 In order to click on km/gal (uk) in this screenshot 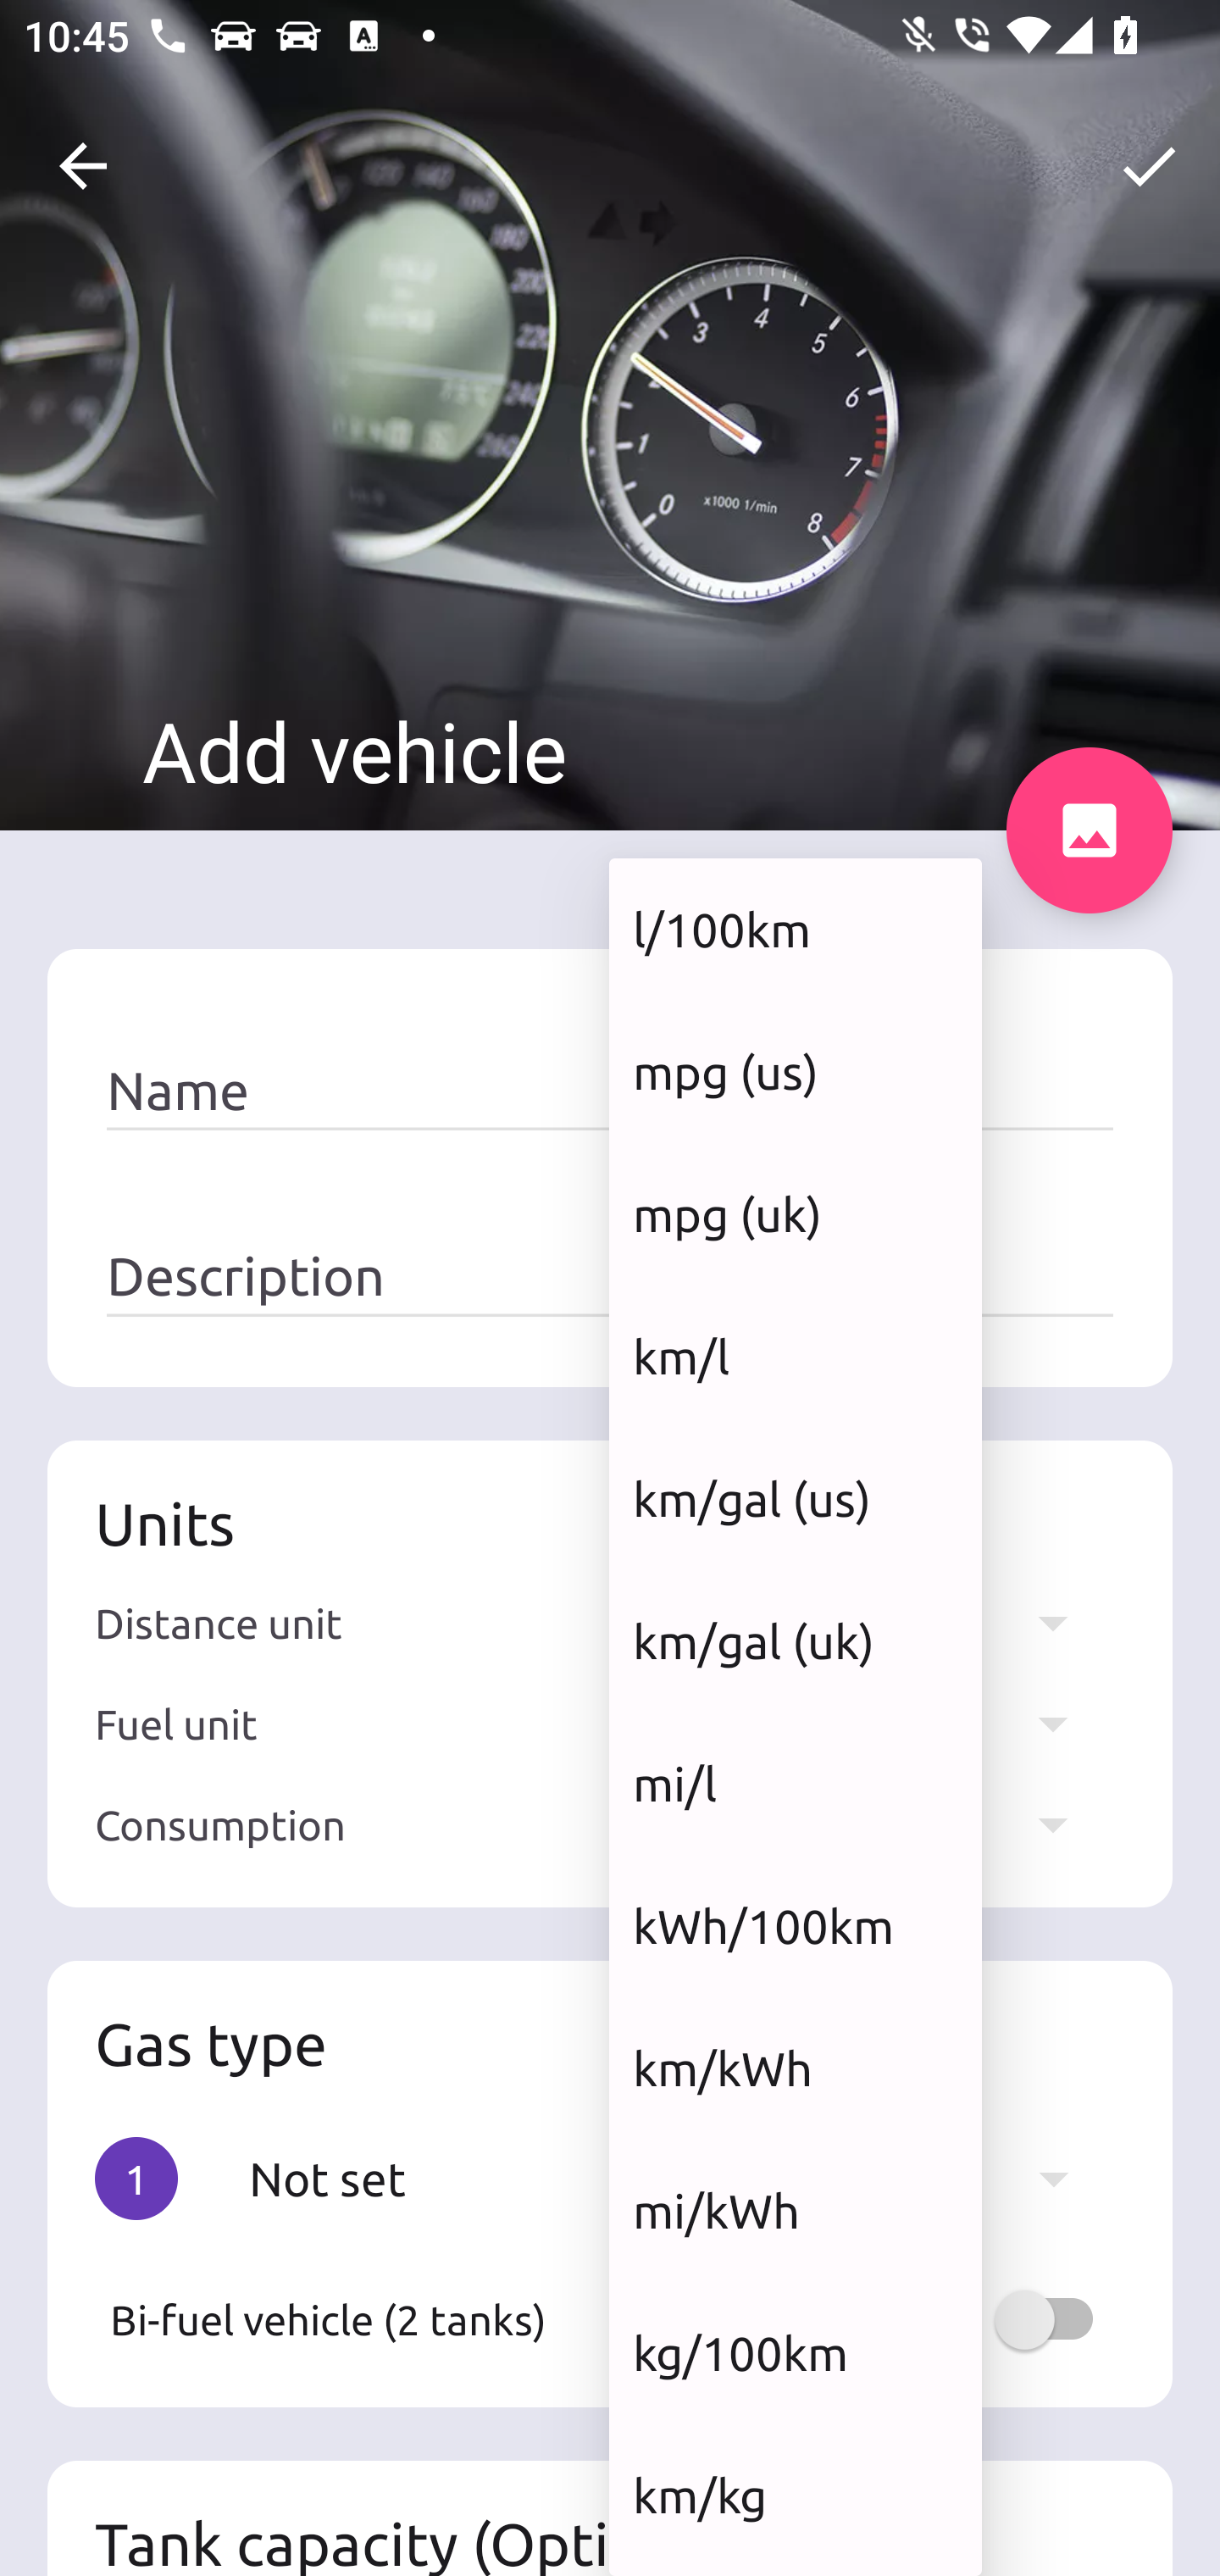, I will do `click(795, 1642)`.